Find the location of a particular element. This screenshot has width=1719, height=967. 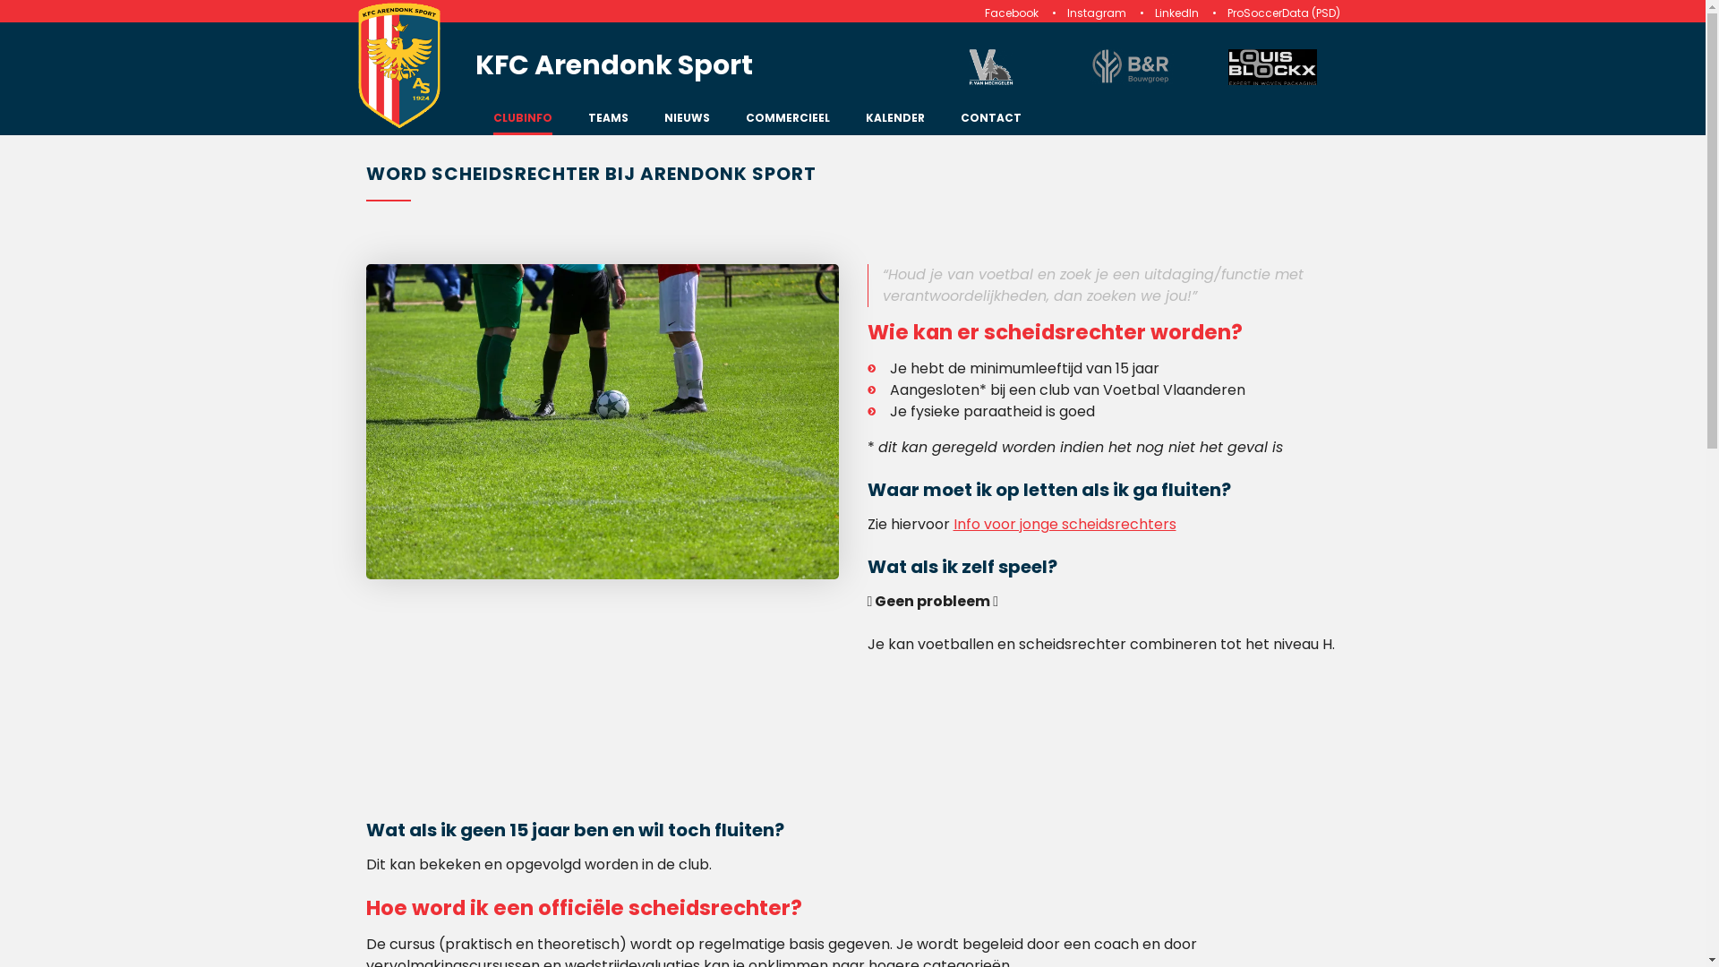

KFC Arendonk Sport is located at coordinates (702, 73).